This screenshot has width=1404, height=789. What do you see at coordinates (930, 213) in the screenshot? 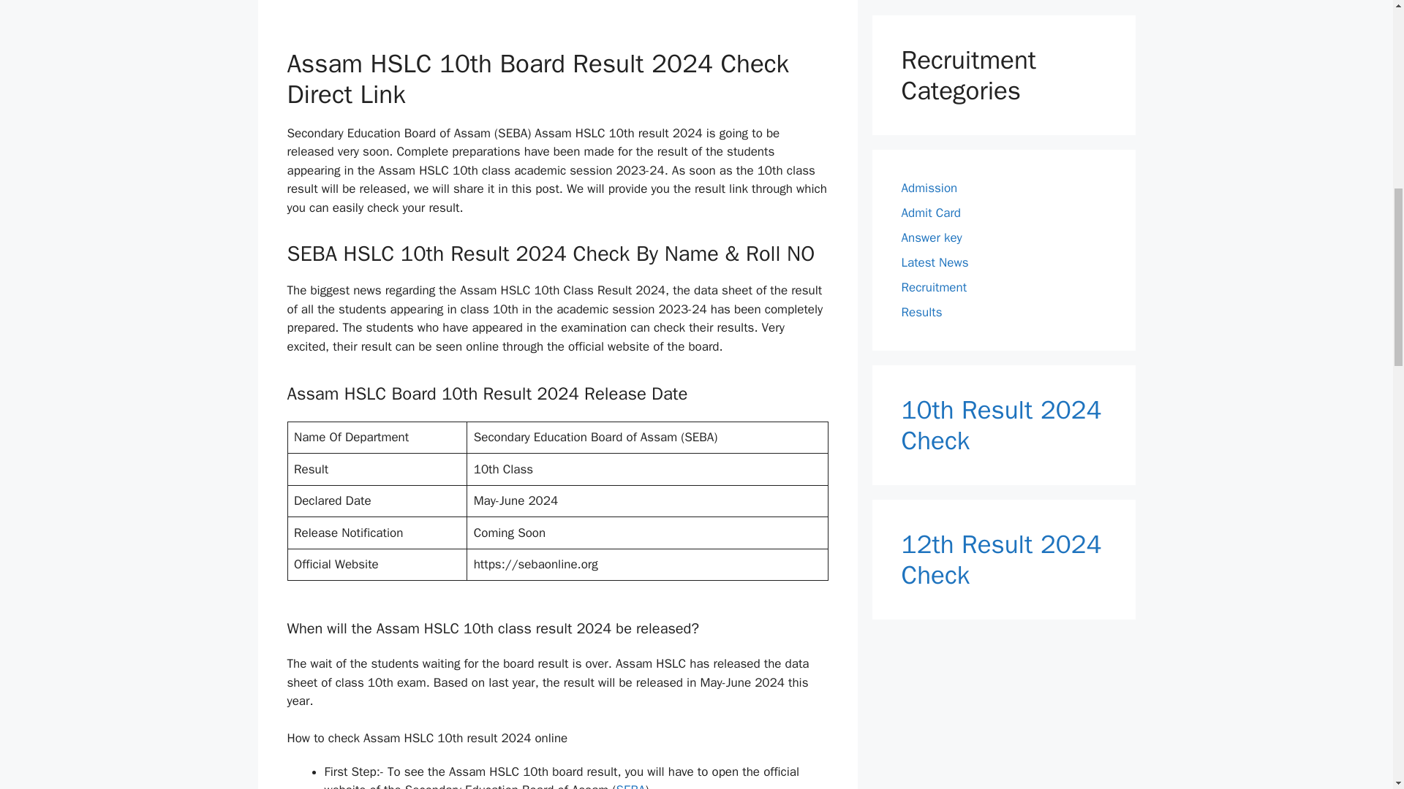
I see `Admit Card` at bounding box center [930, 213].